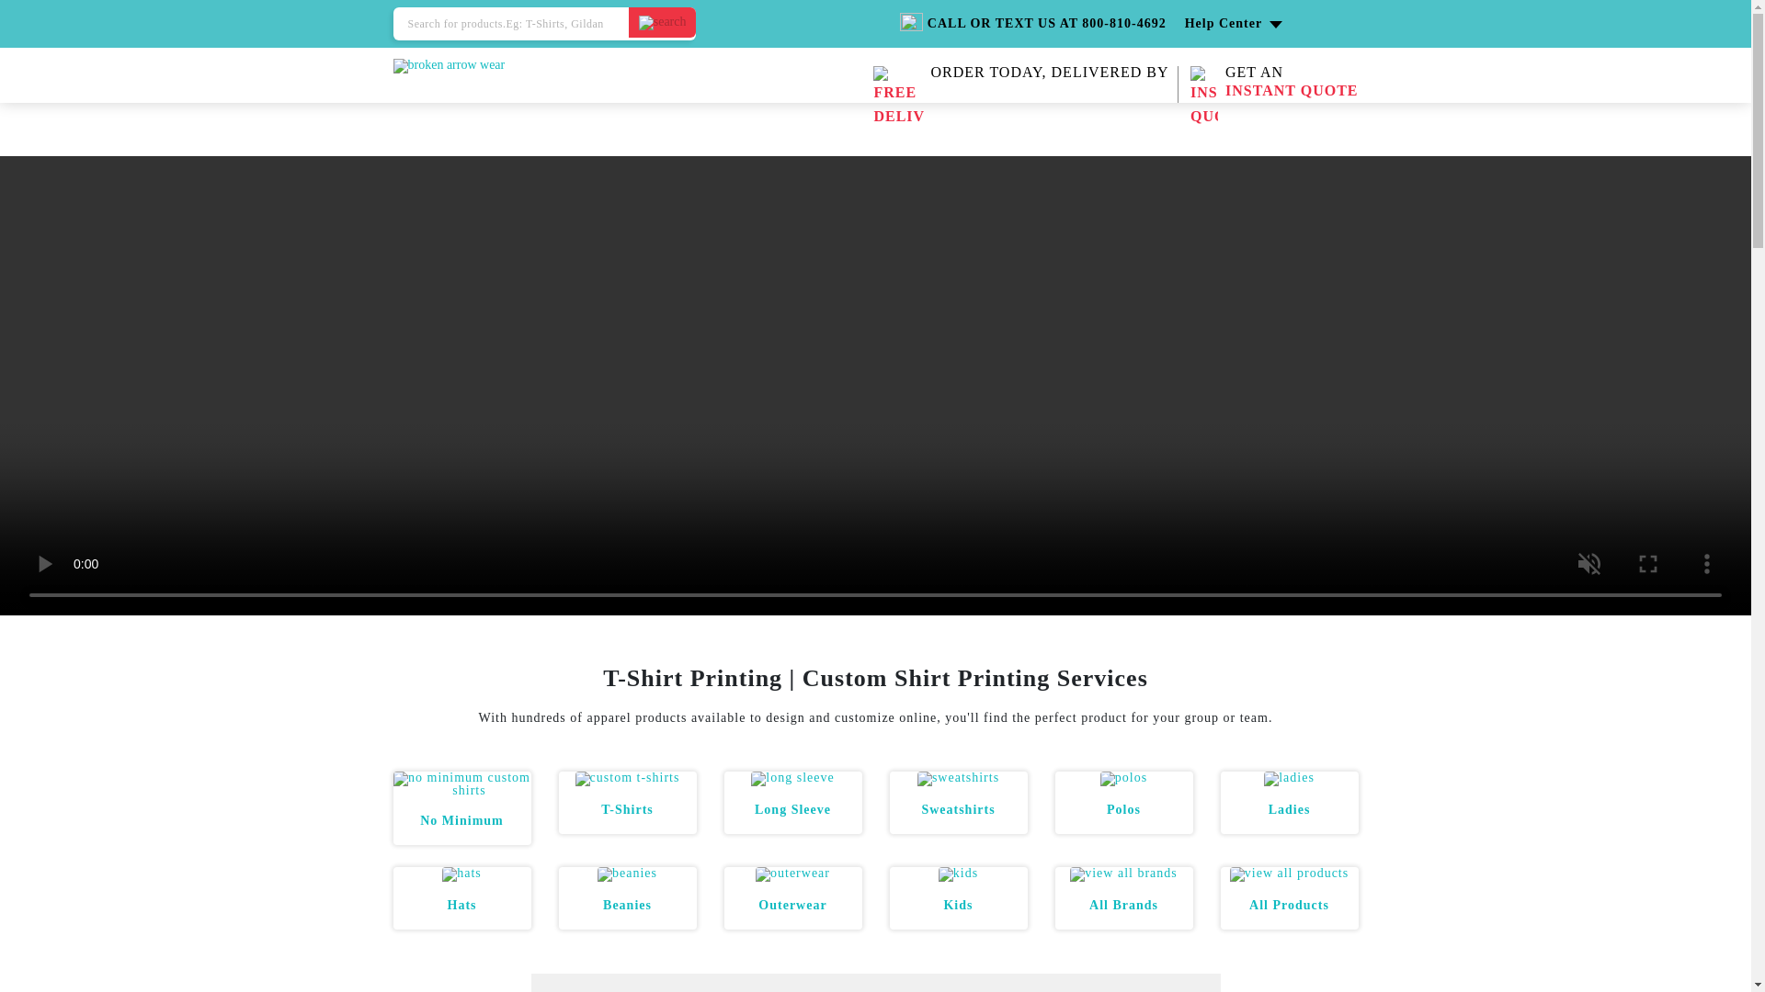  I want to click on Ladies, so click(1291, 85).